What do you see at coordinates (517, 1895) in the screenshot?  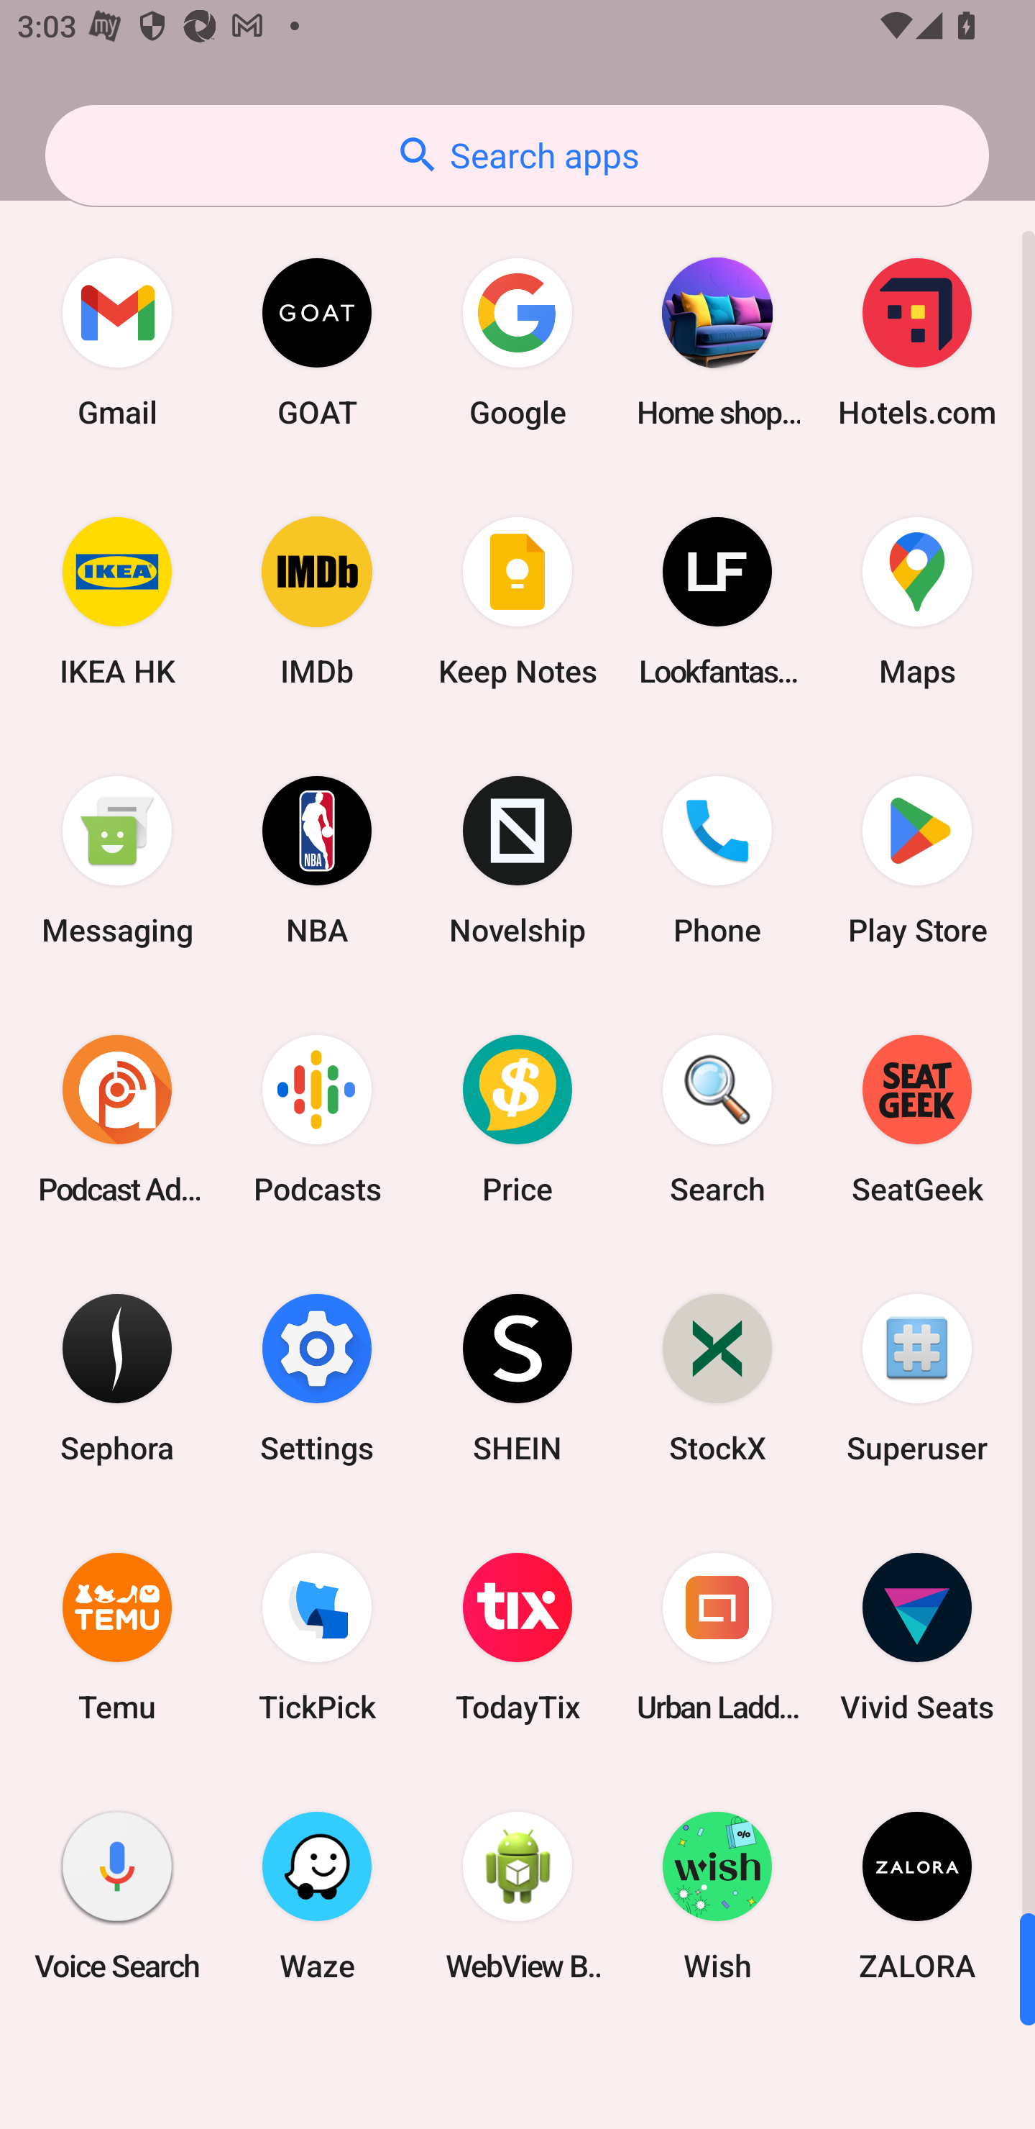 I see `WebView Browser Tester` at bounding box center [517, 1895].